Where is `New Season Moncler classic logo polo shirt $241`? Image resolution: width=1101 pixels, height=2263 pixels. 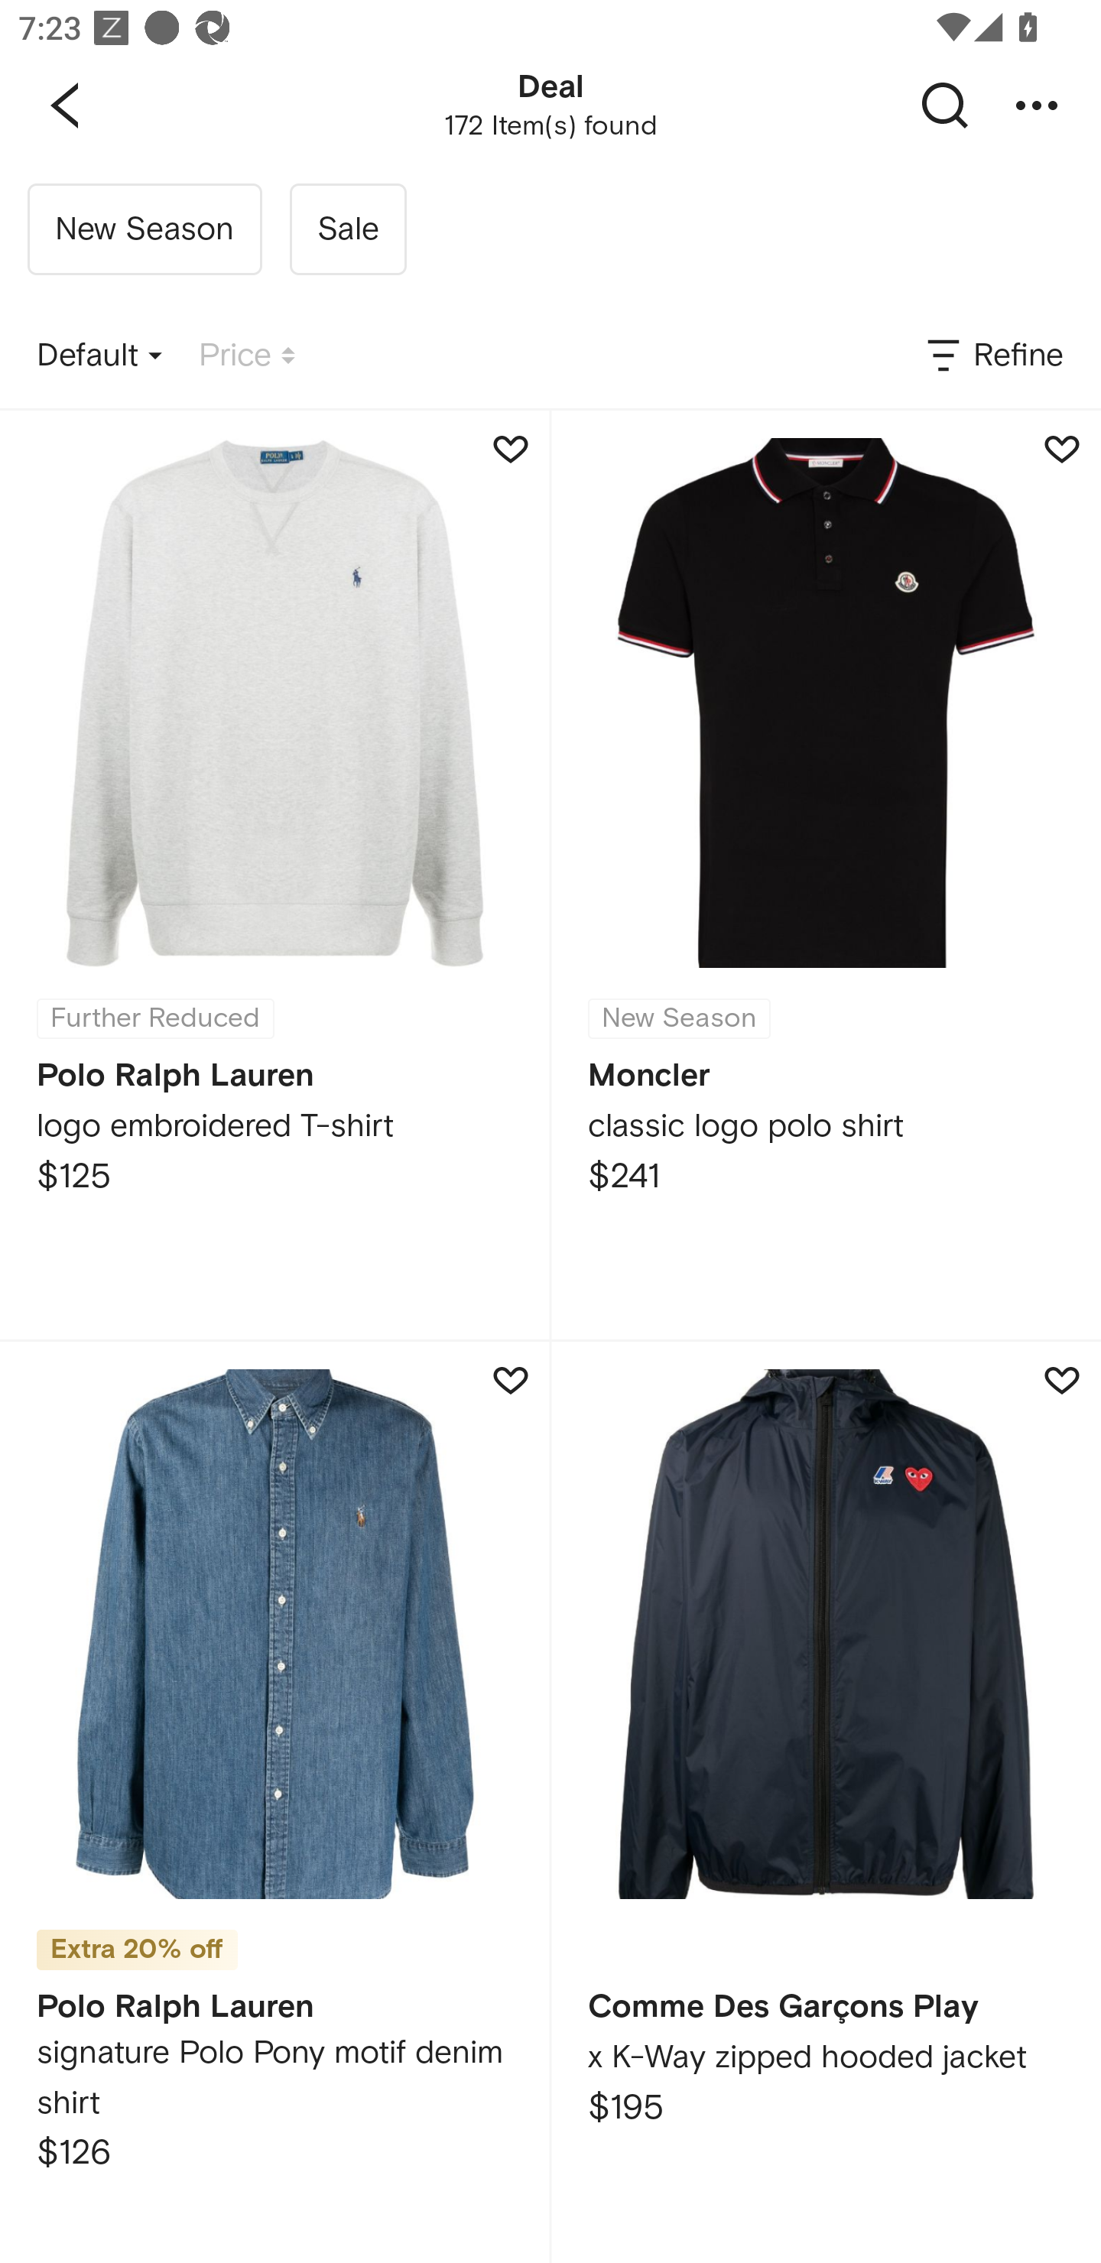
New Season Moncler classic logo polo shirt $241 is located at coordinates (826, 875).